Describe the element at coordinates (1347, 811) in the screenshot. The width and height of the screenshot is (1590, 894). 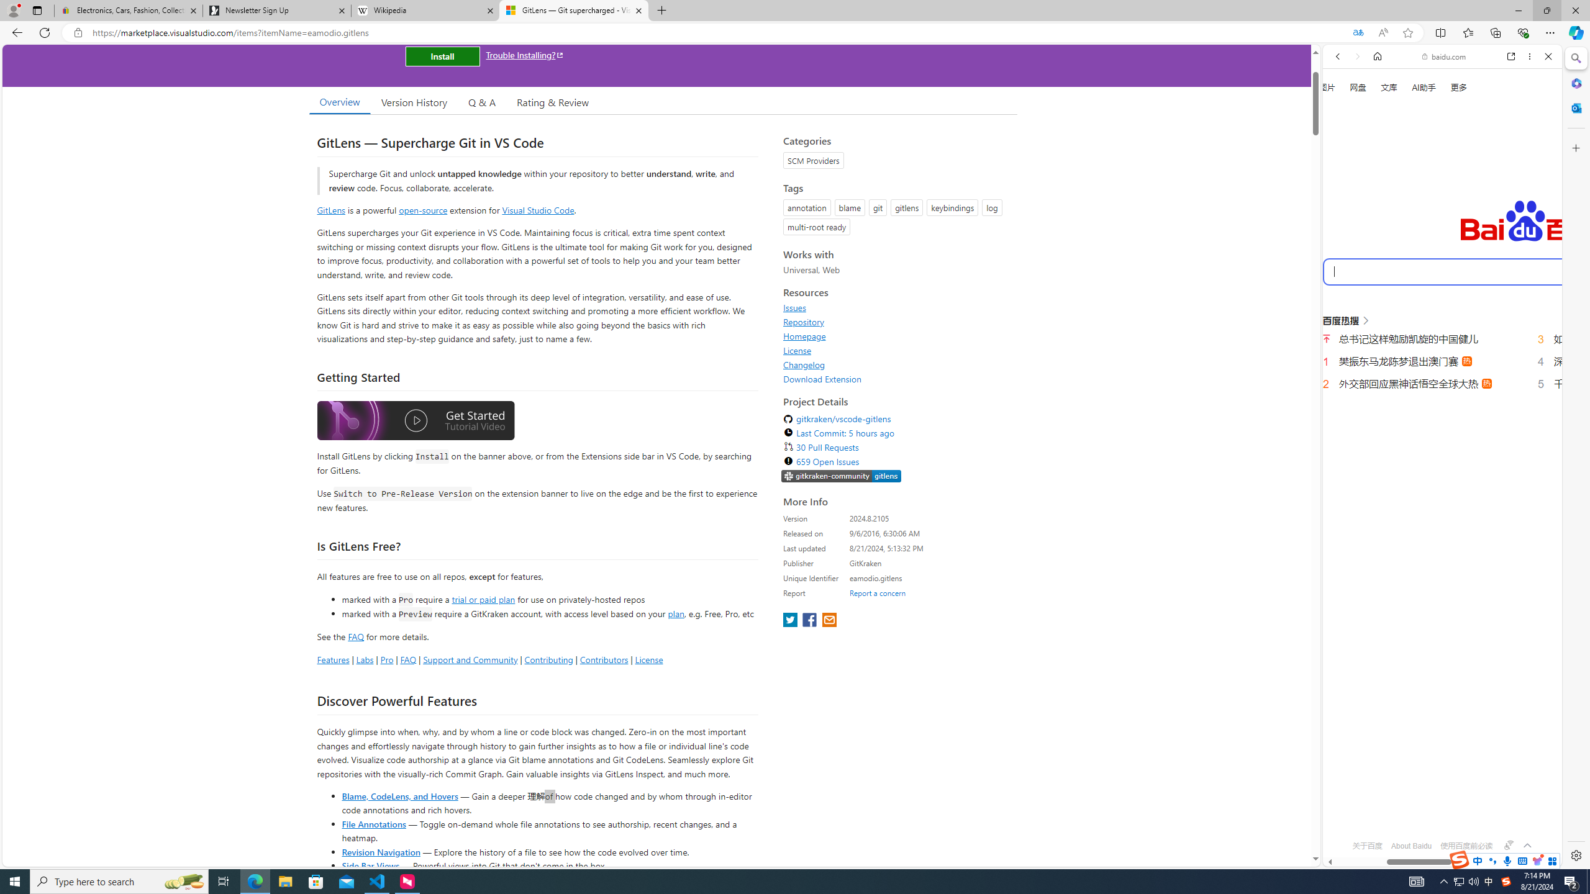
I see `Global web icon` at that location.